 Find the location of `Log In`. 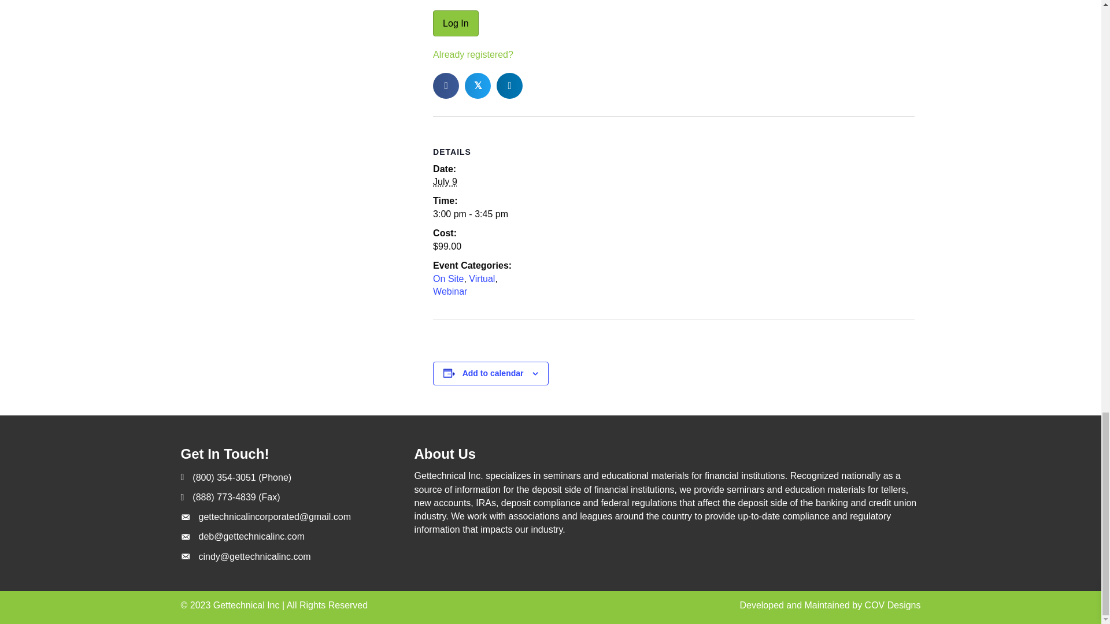

Log In is located at coordinates (456, 23).